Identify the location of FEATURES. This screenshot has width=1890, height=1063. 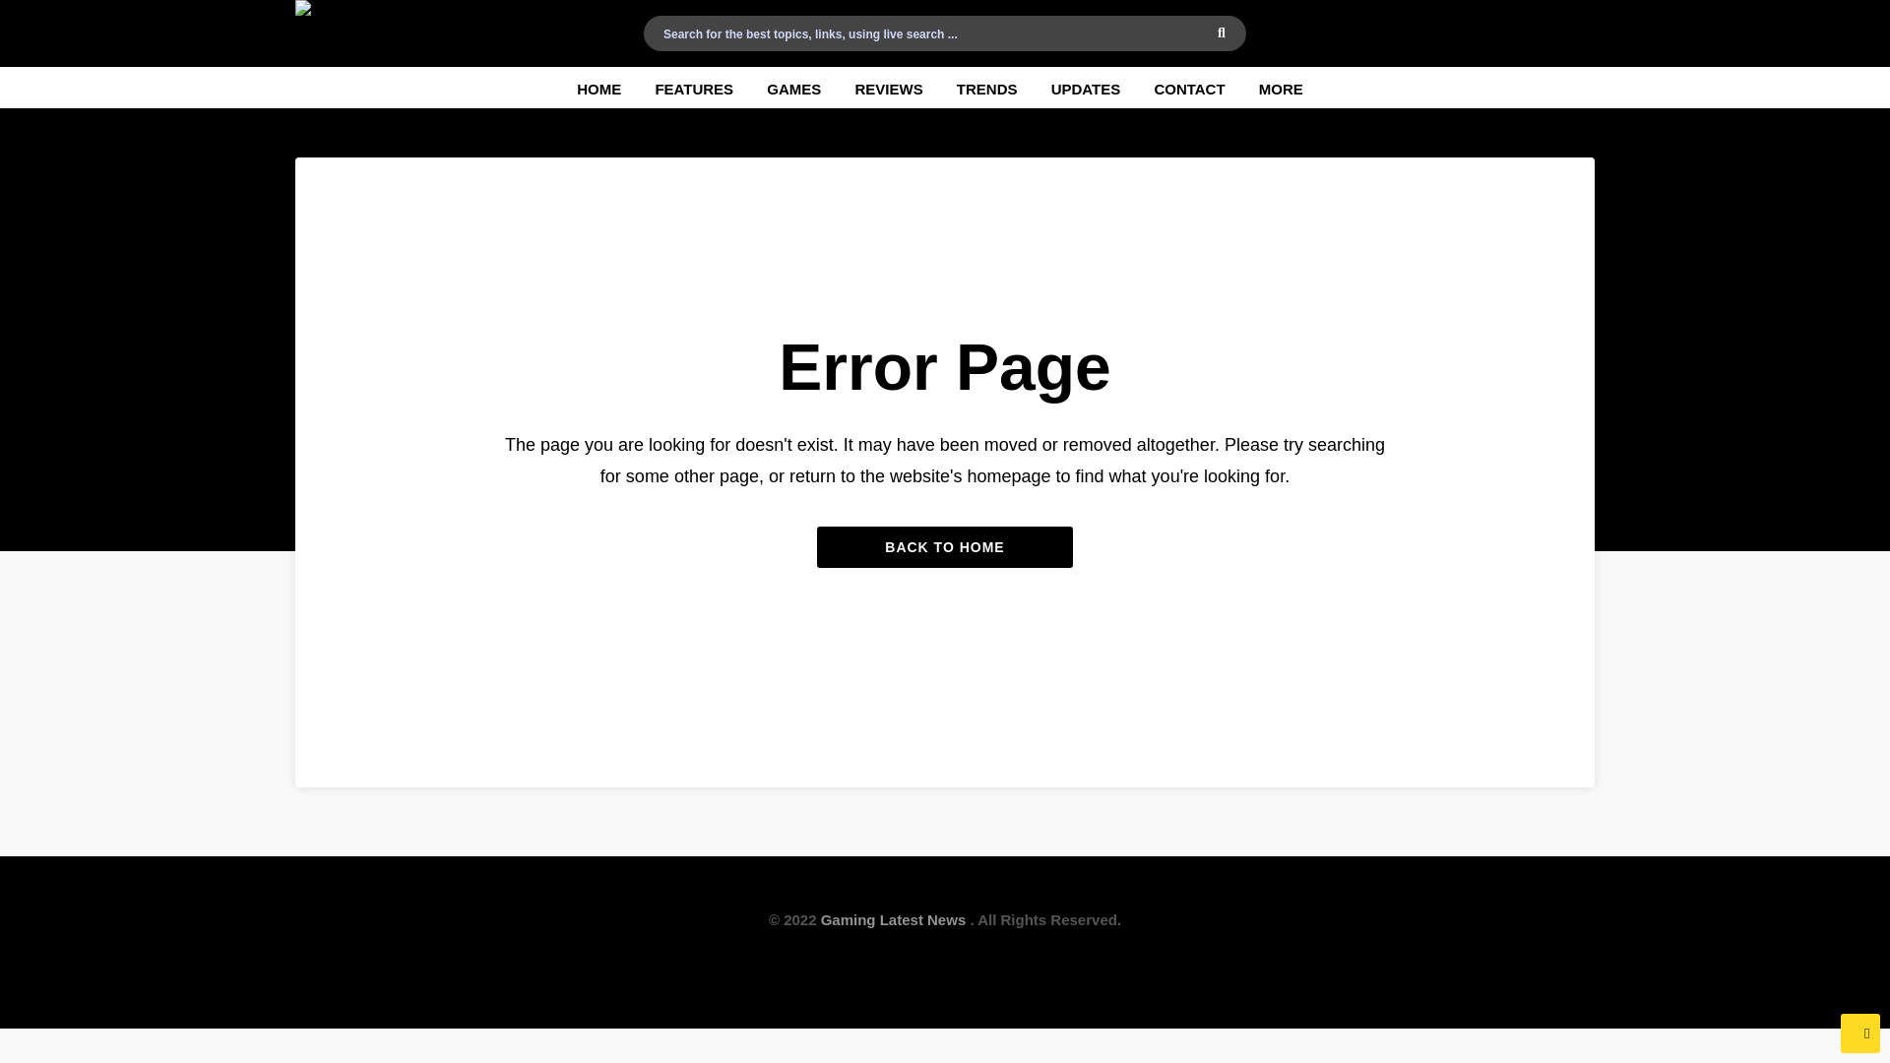
(693, 87).